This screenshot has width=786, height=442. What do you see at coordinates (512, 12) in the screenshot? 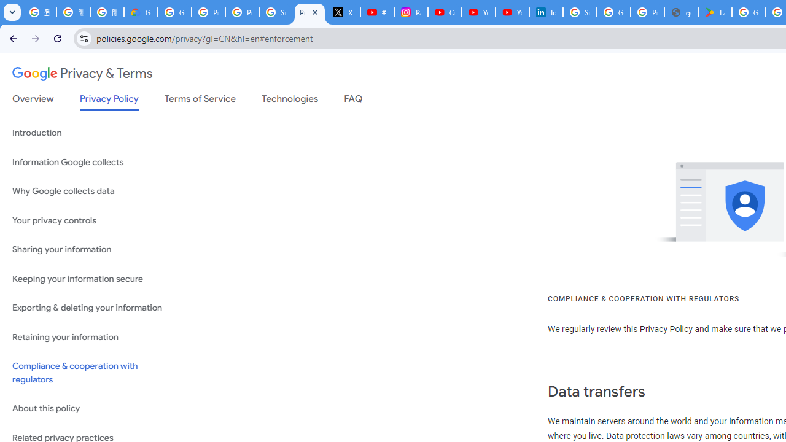
I see `YouTube Culture & Trends - YouTube Top 10, 2021` at bounding box center [512, 12].